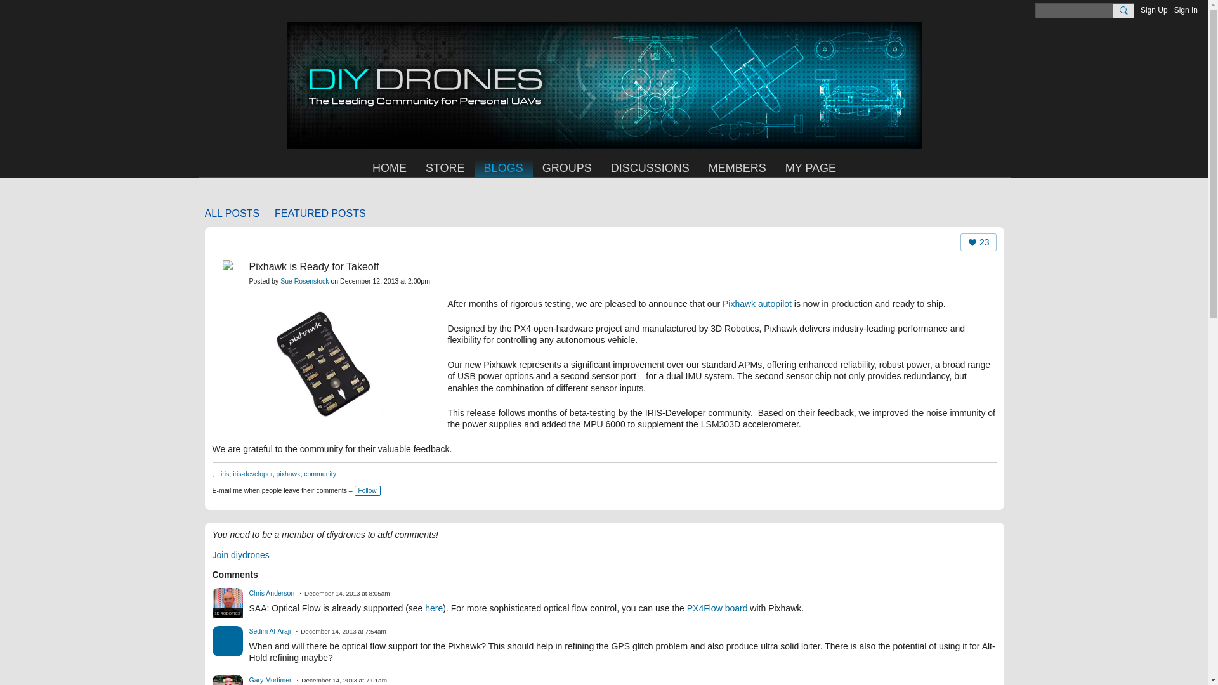 This screenshot has width=1218, height=685. What do you see at coordinates (978, 242) in the screenshot?
I see `Like` at bounding box center [978, 242].